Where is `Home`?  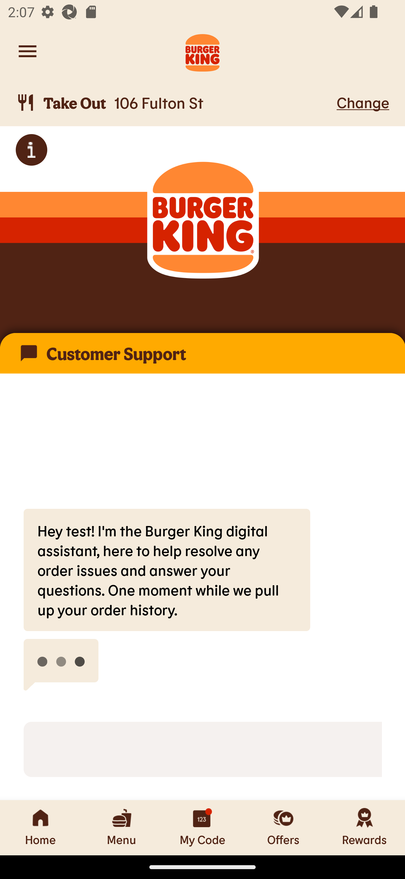
Home is located at coordinates (40, 827).